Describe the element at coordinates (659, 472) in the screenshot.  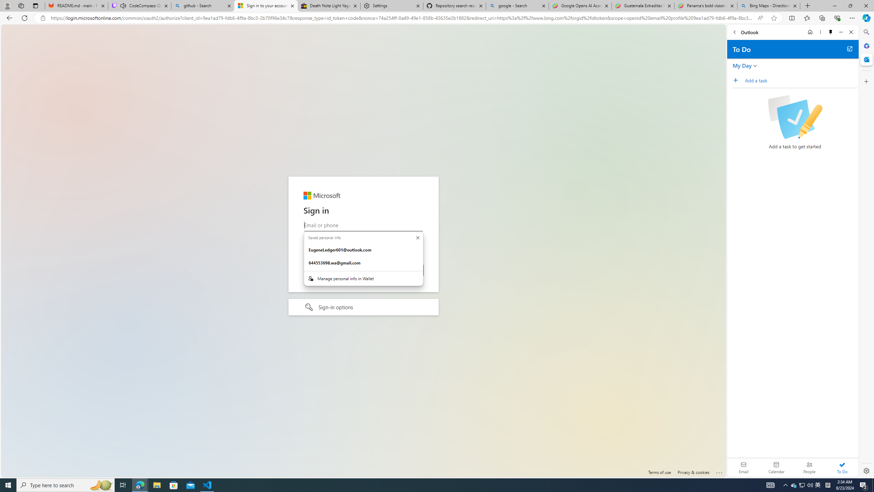
I see `Terms of use` at that location.